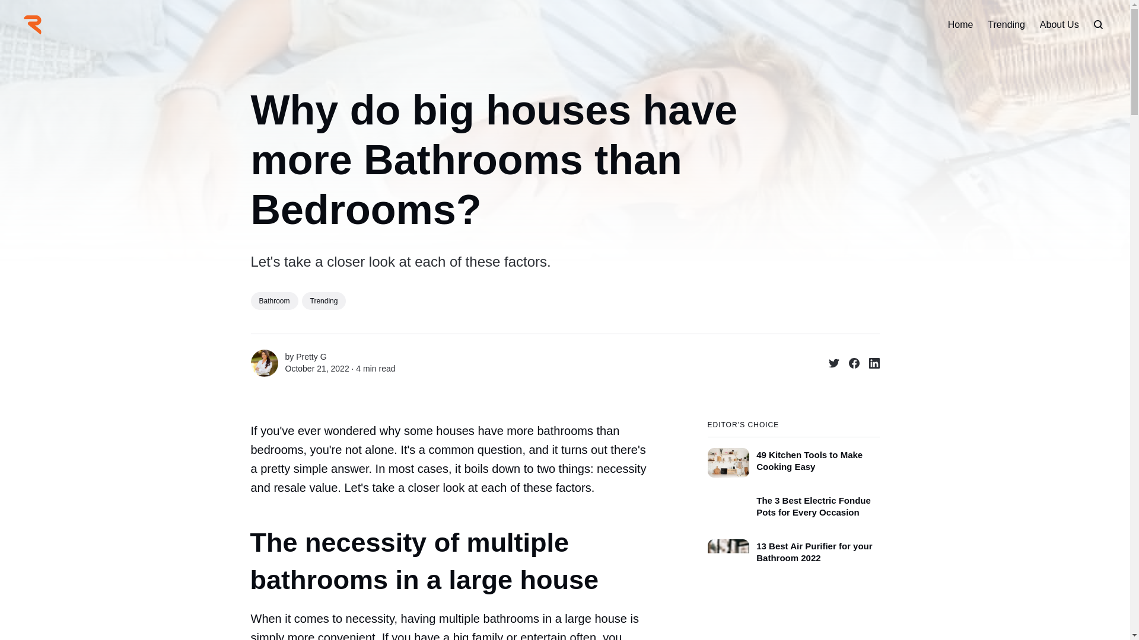 This screenshot has height=640, width=1139. Describe the element at coordinates (793, 505) in the screenshot. I see `The 3 Best Electric Fondue Pots for Every Occasion` at that location.